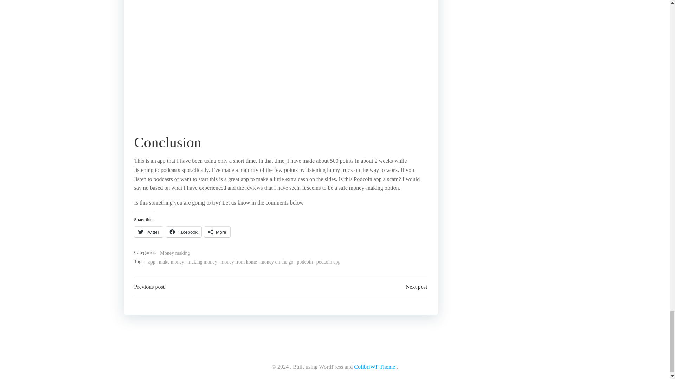  I want to click on Tag: podcoin, so click(305, 262).